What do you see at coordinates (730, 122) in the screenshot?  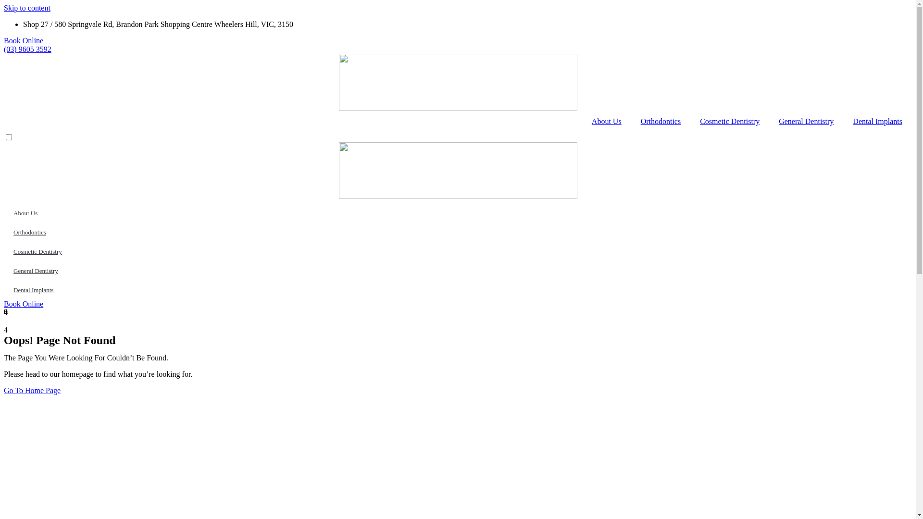 I see `Cosmetic Dentistry` at bounding box center [730, 122].